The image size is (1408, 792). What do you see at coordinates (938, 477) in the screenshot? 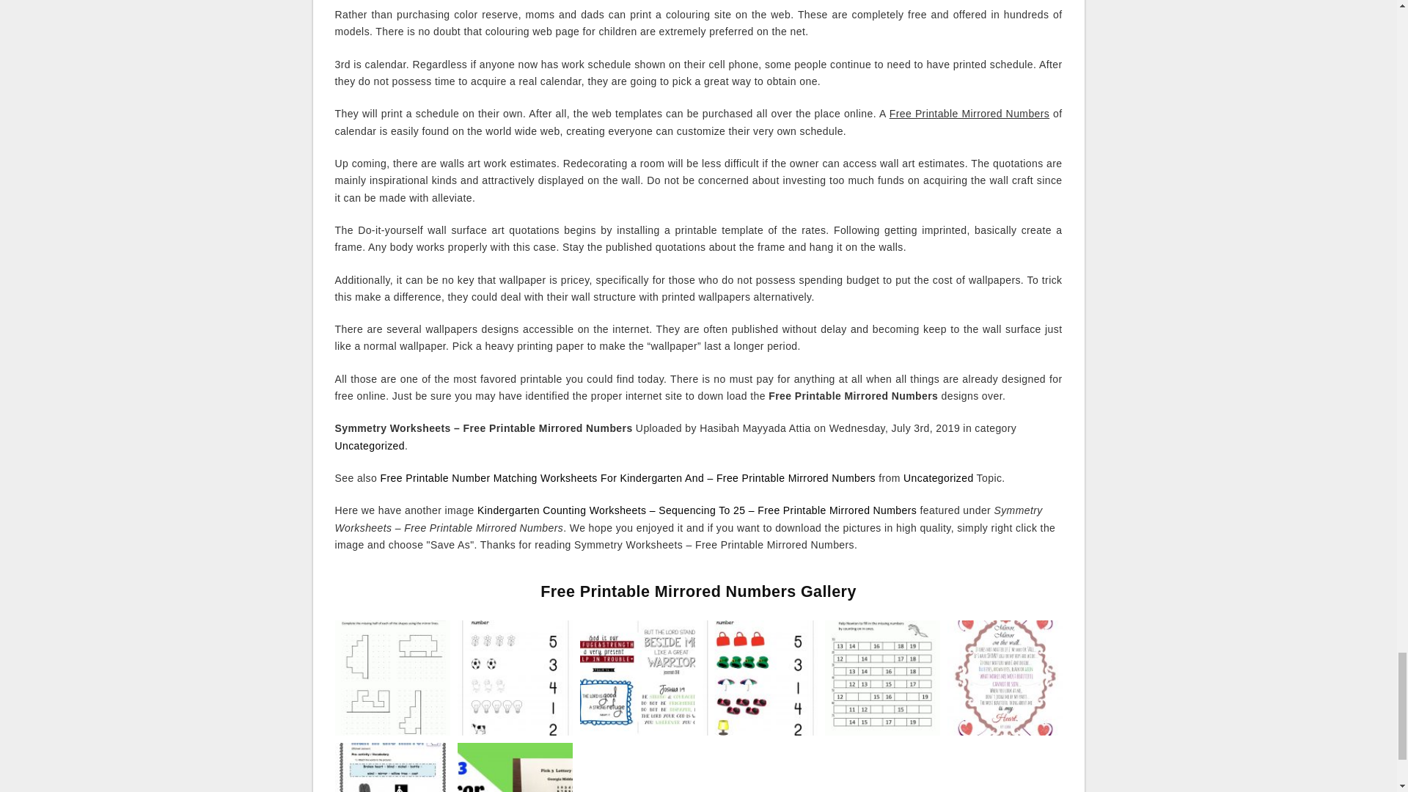
I see `Uncategorized` at bounding box center [938, 477].